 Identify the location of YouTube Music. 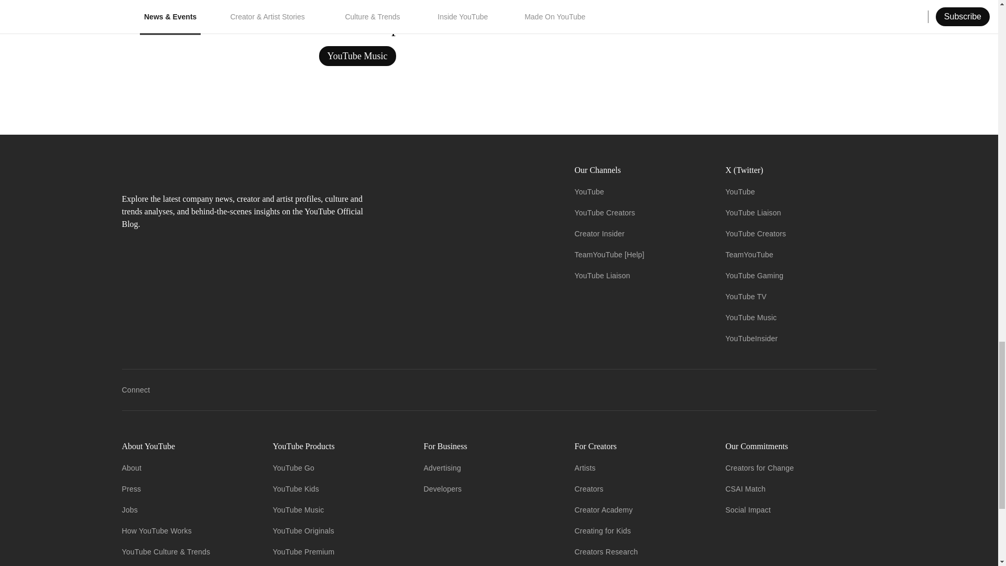
(357, 56).